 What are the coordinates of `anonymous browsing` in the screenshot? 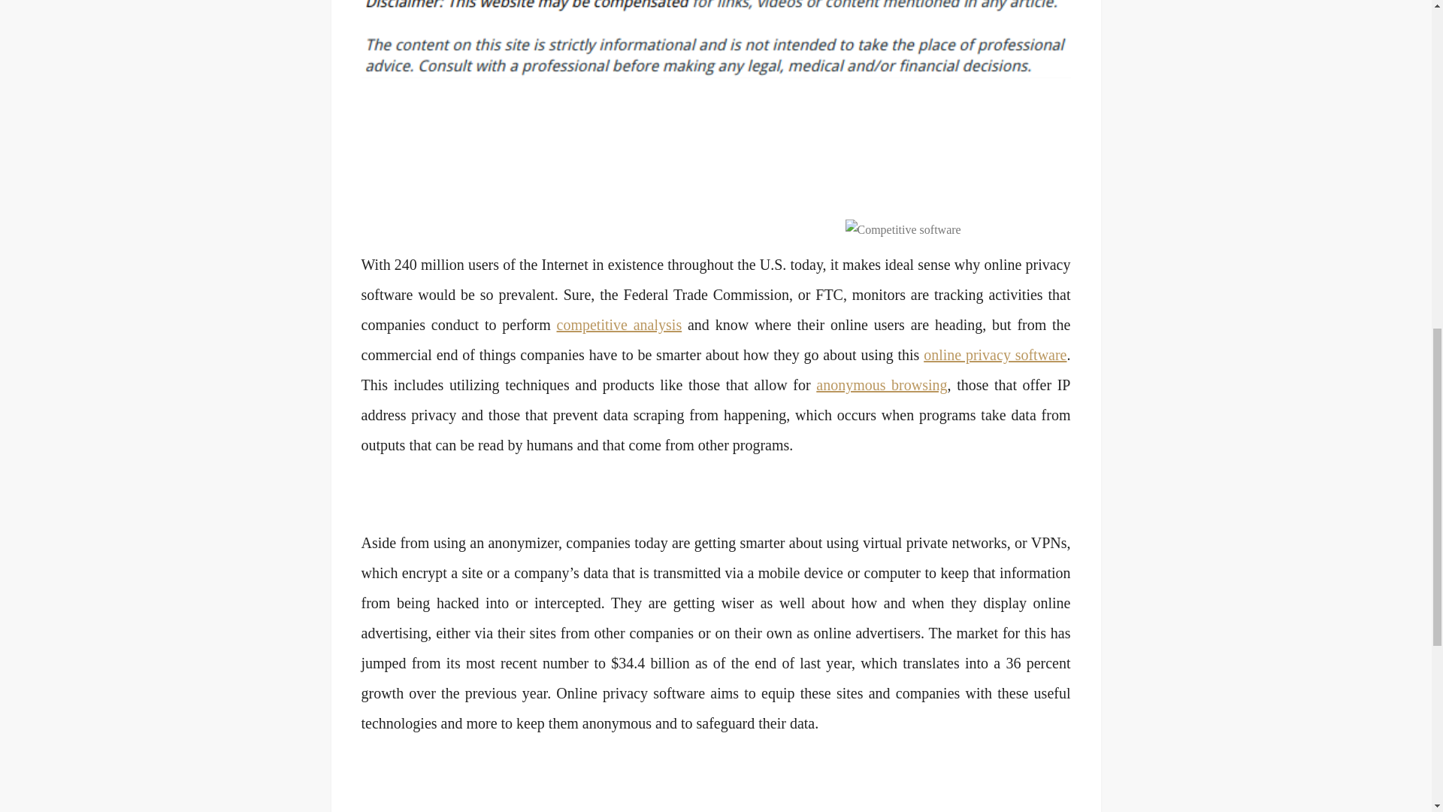 It's located at (881, 385).